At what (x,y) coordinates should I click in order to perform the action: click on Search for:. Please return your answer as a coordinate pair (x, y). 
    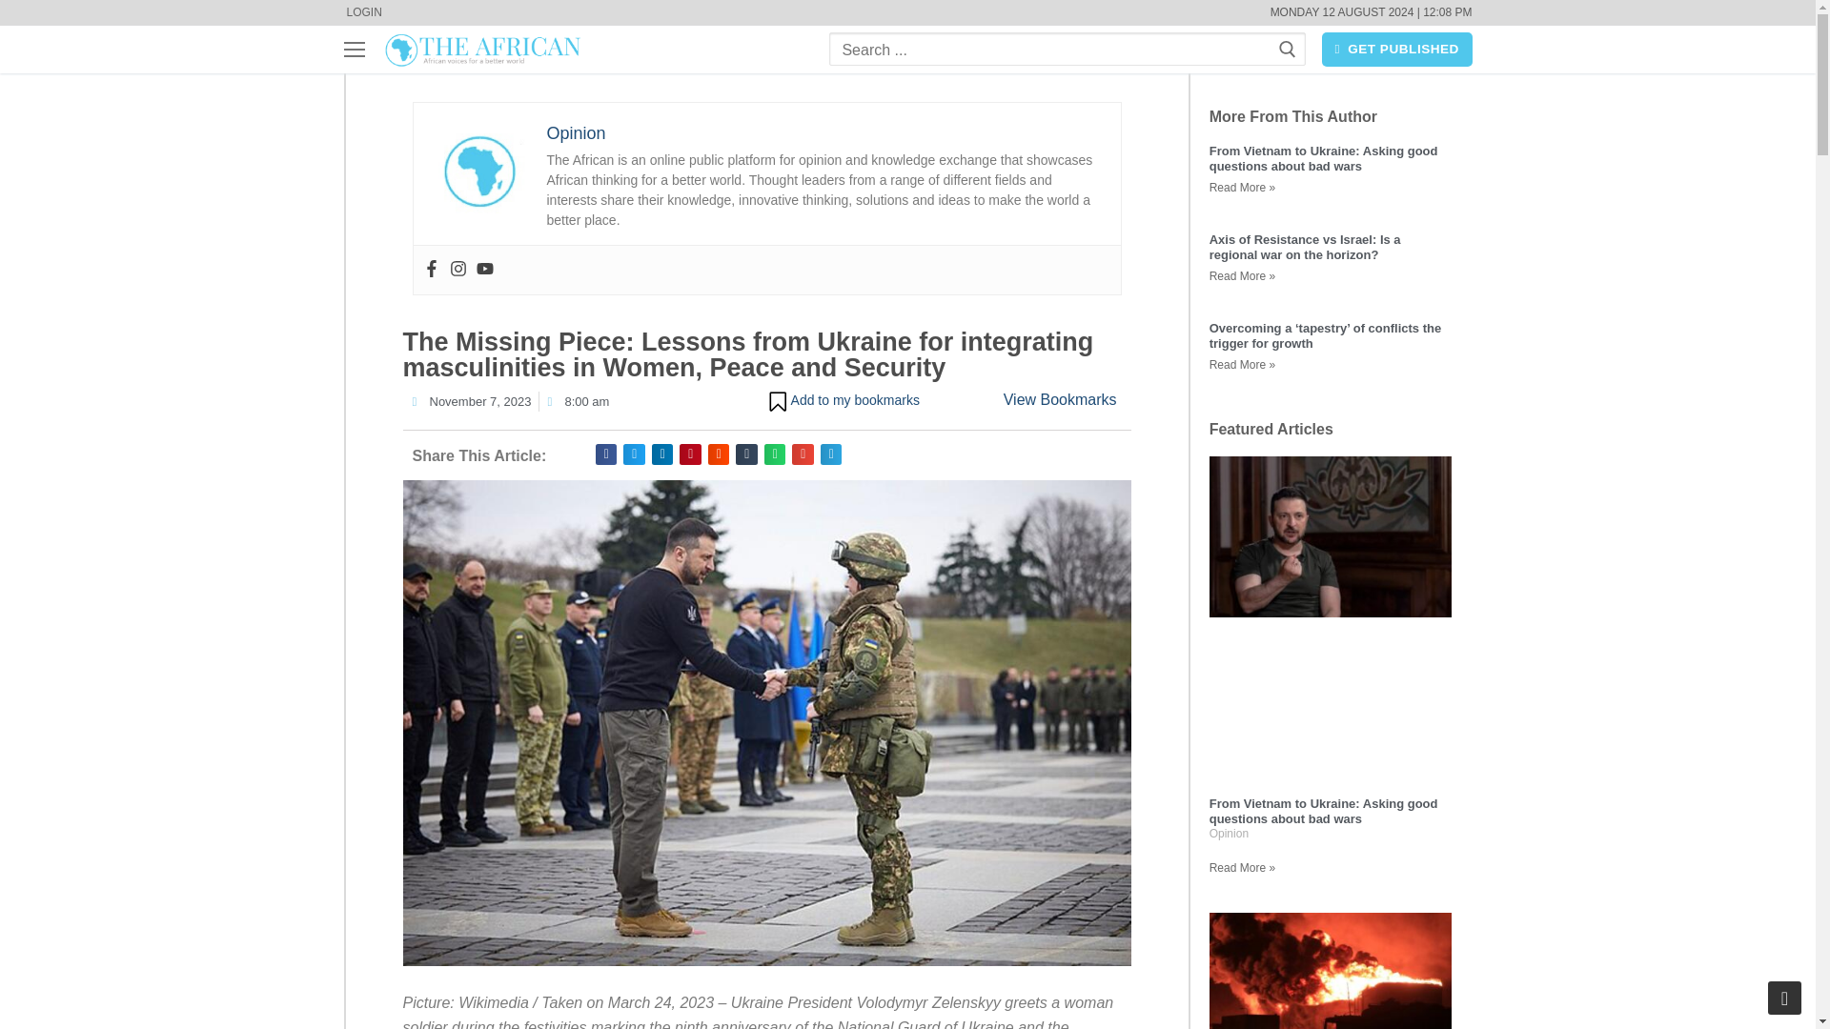
    Looking at the image, I should click on (1067, 50).